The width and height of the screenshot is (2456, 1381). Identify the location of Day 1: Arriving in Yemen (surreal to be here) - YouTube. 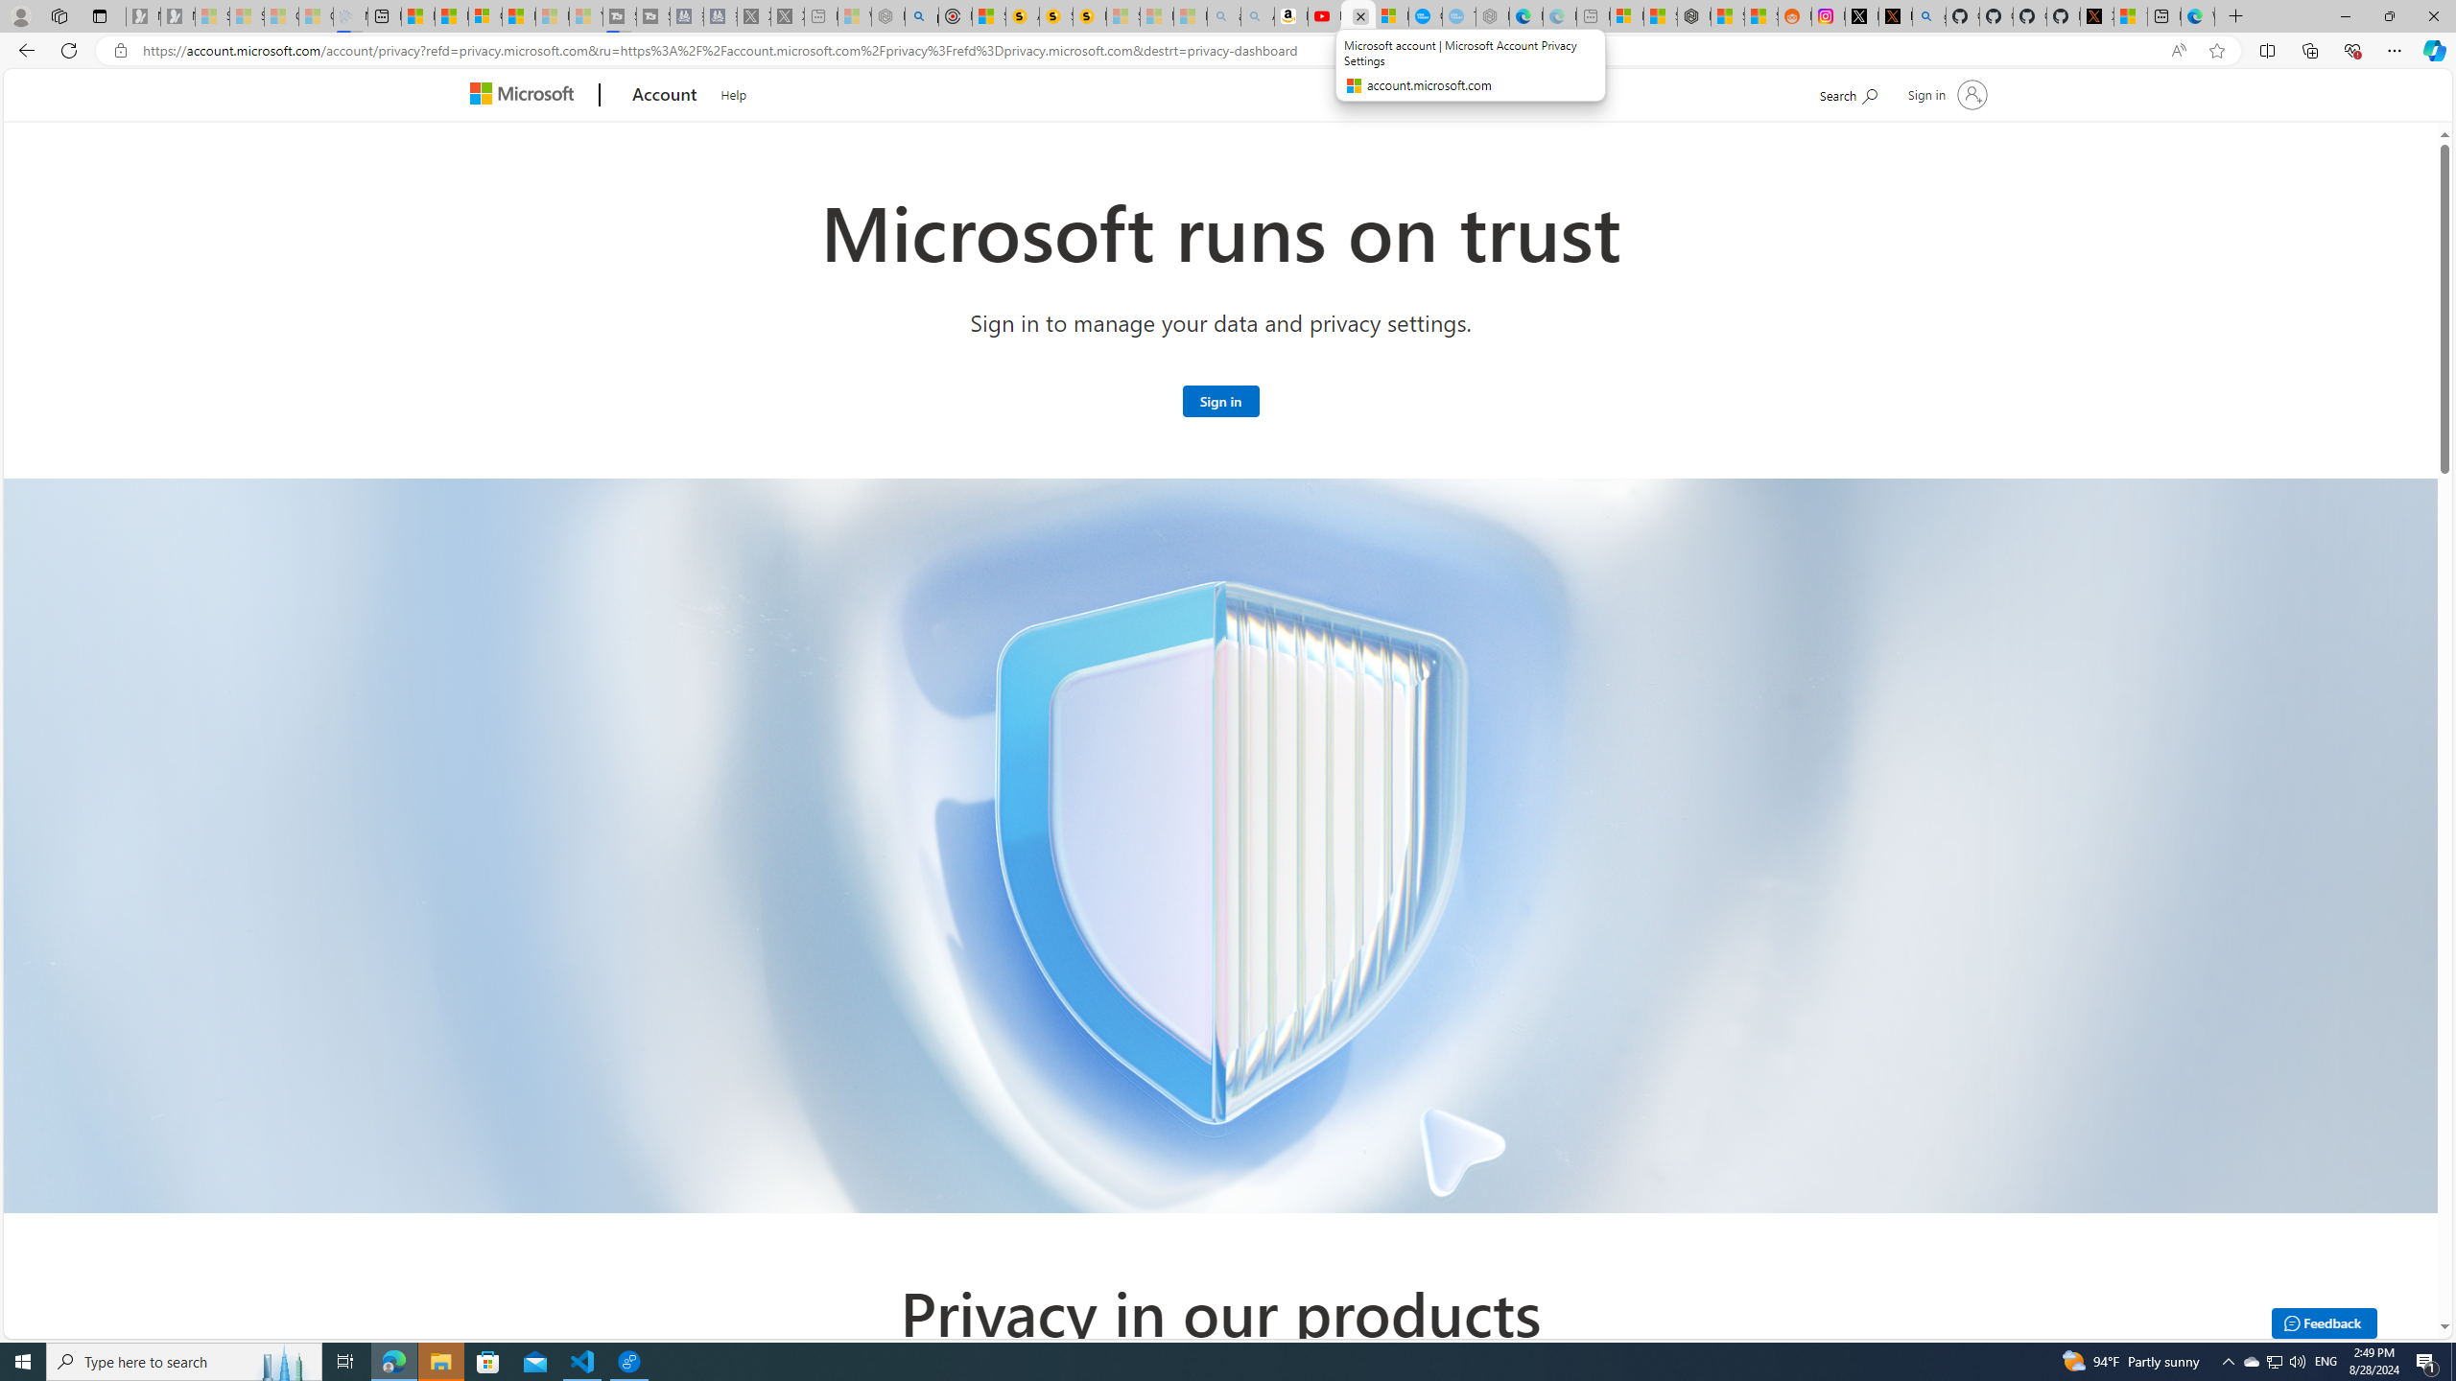
(1325, 16).